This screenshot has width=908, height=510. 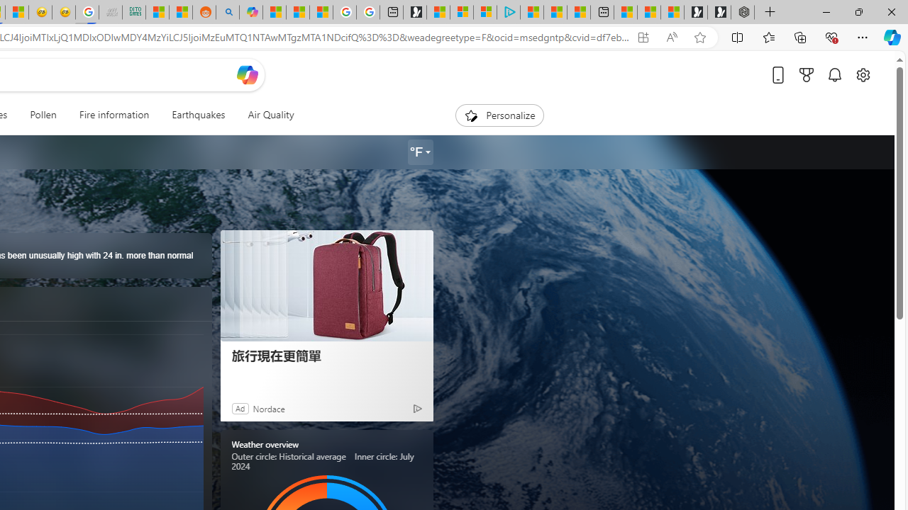 What do you see at coordinates (227, 13) in the screenshot?
I see `Utah sues federal government - Search` at bounding box center [227, 13].